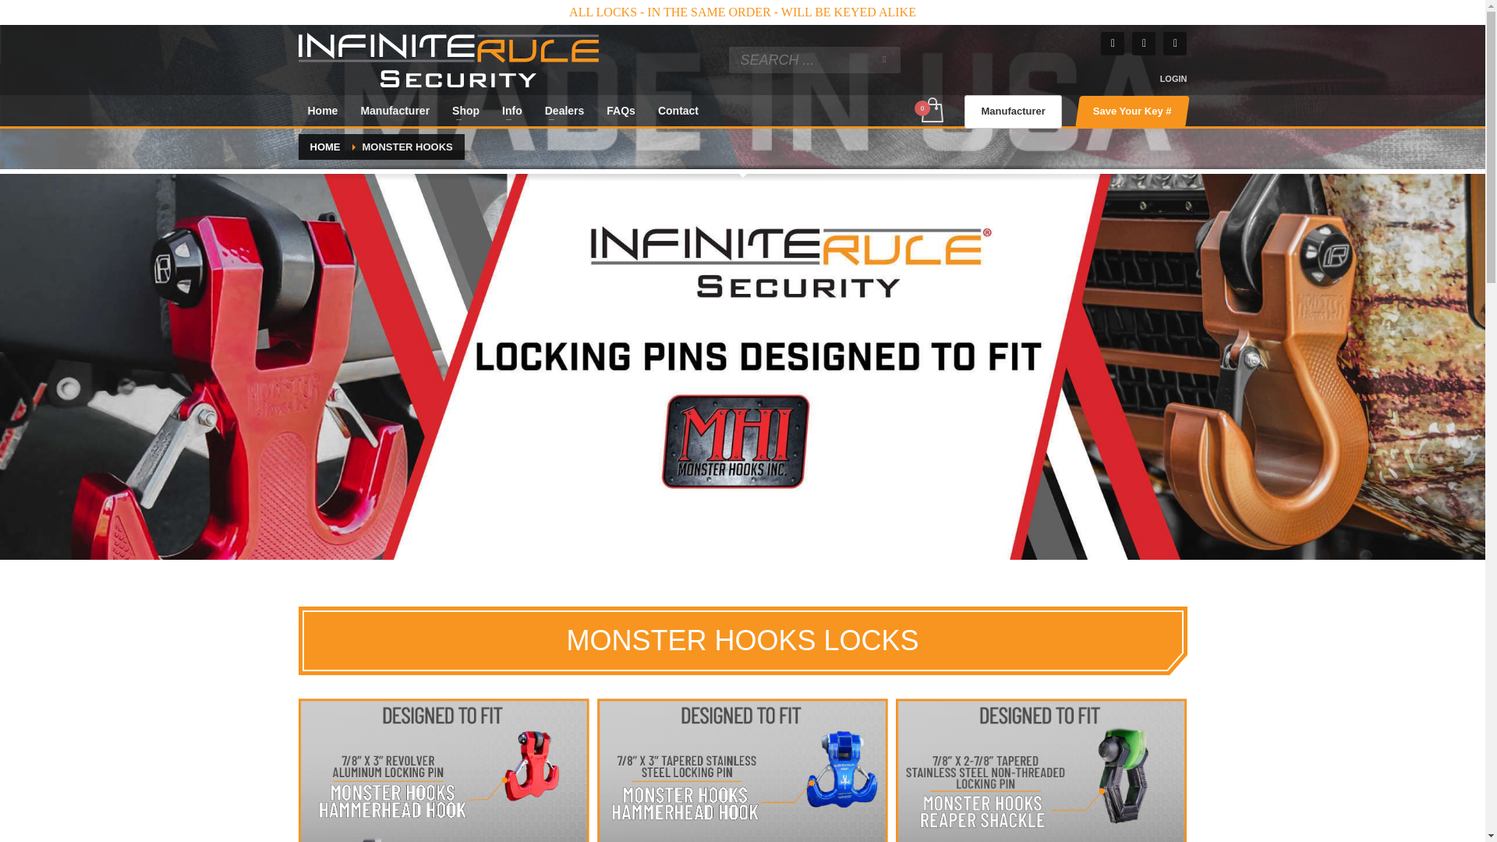 The width and height of the screenshot is (1497, 842). What do you see at coordinates (511, 111) in the screenshot?
I see `Info` at bounding box center [511, 111].